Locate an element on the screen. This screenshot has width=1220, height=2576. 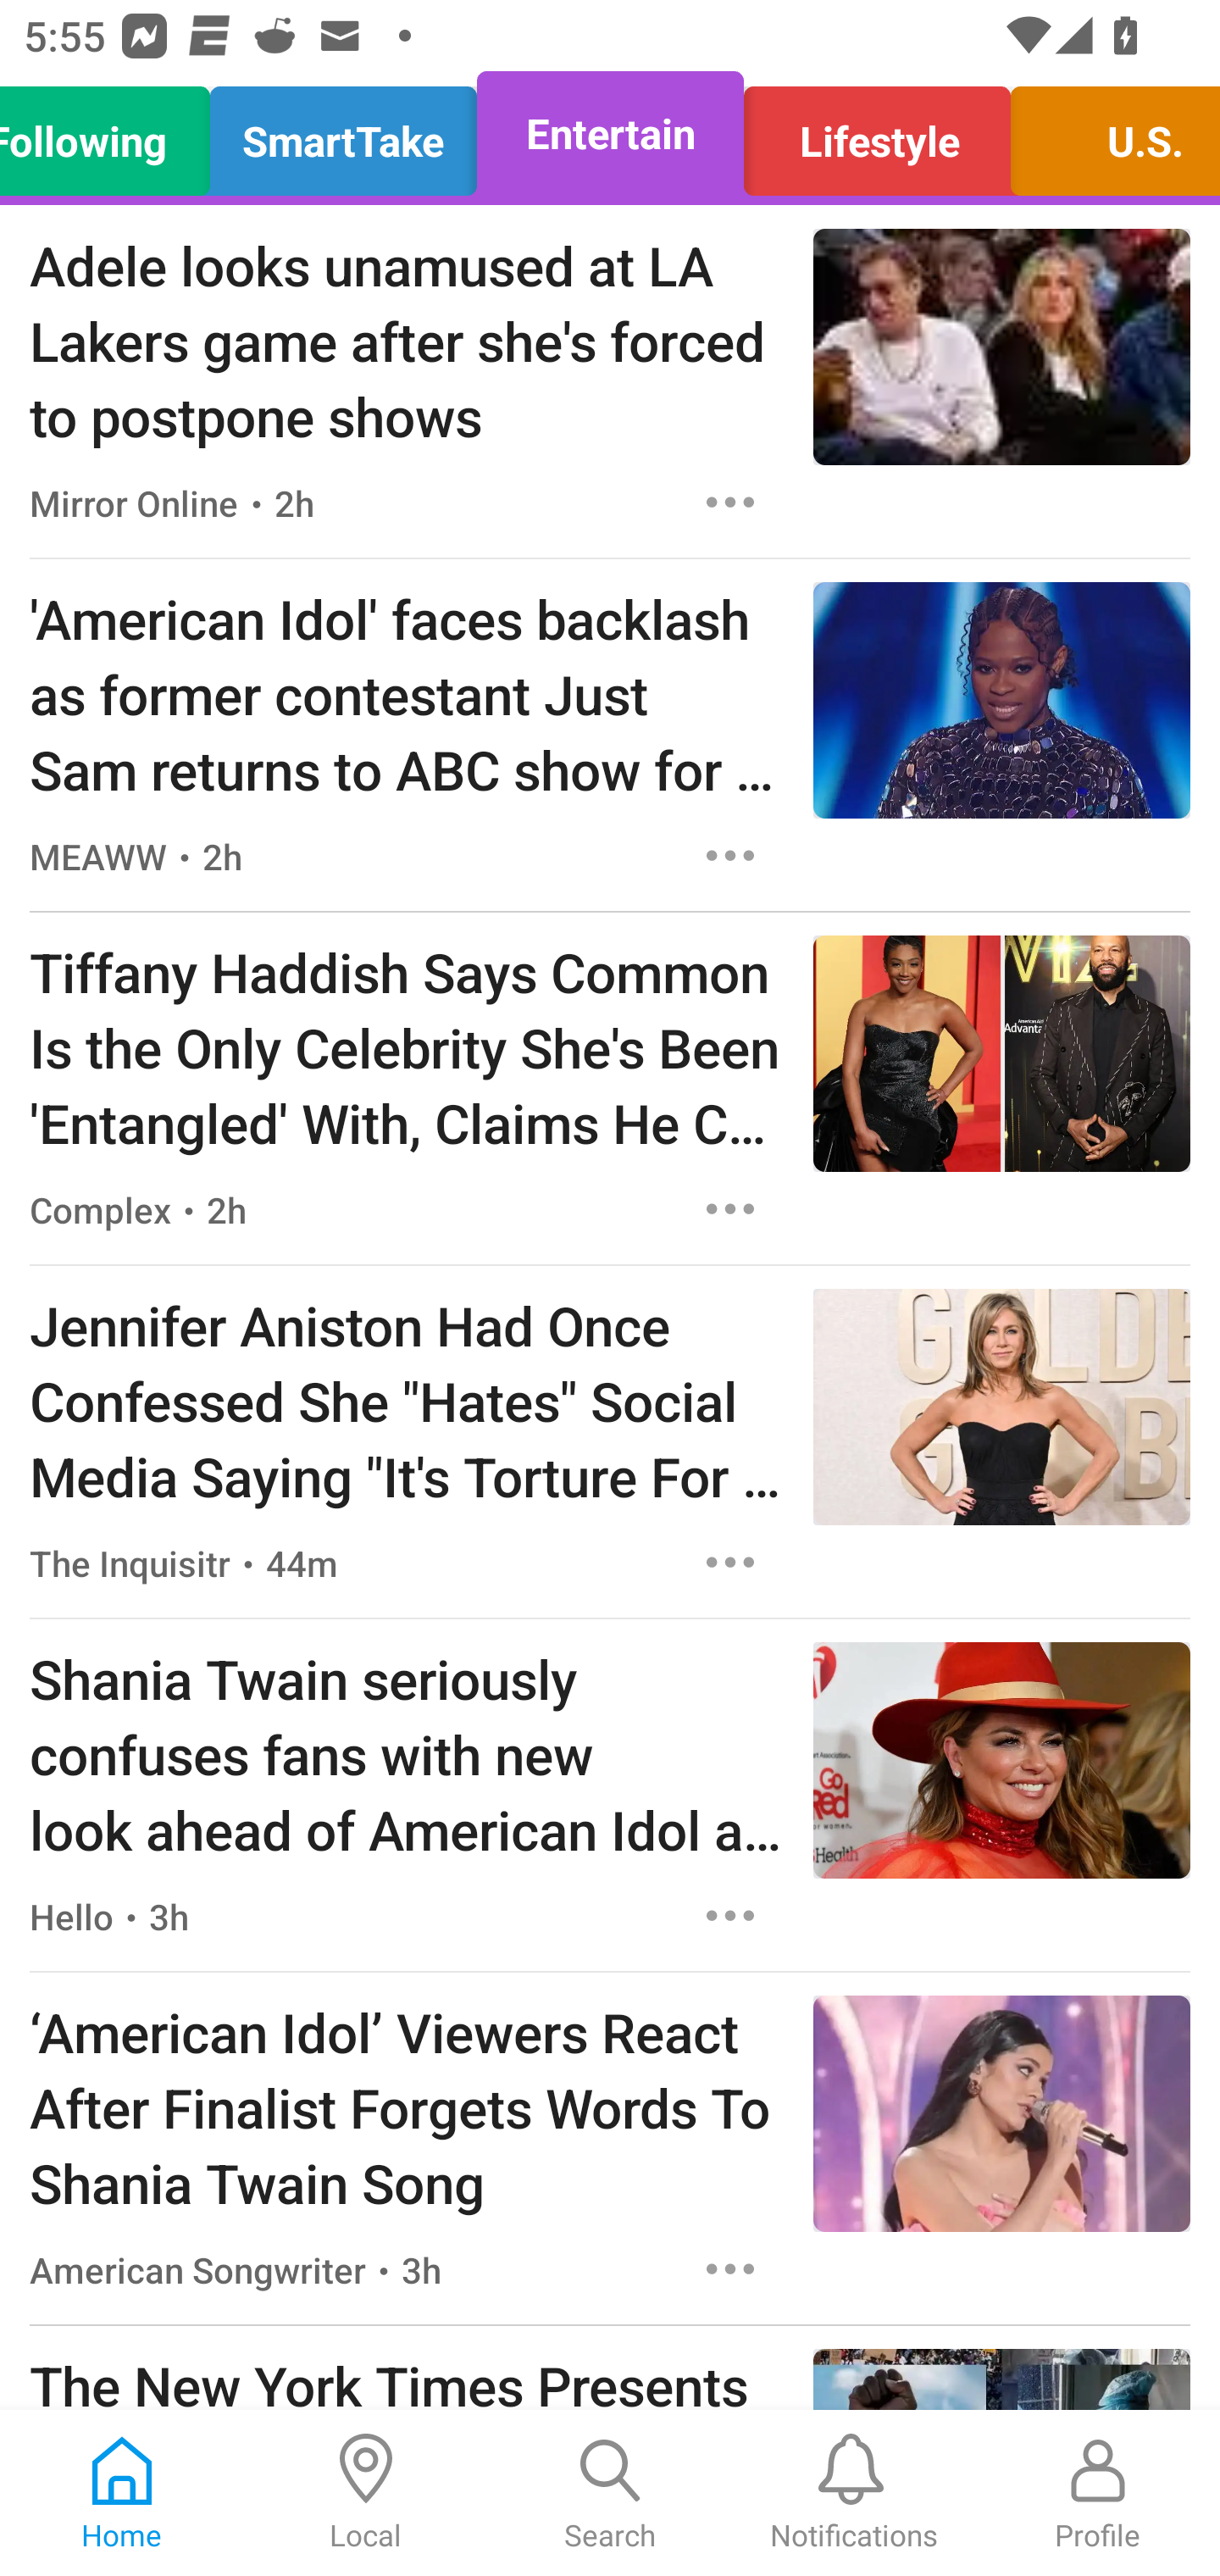
Options is located at coordinates (730, 502).